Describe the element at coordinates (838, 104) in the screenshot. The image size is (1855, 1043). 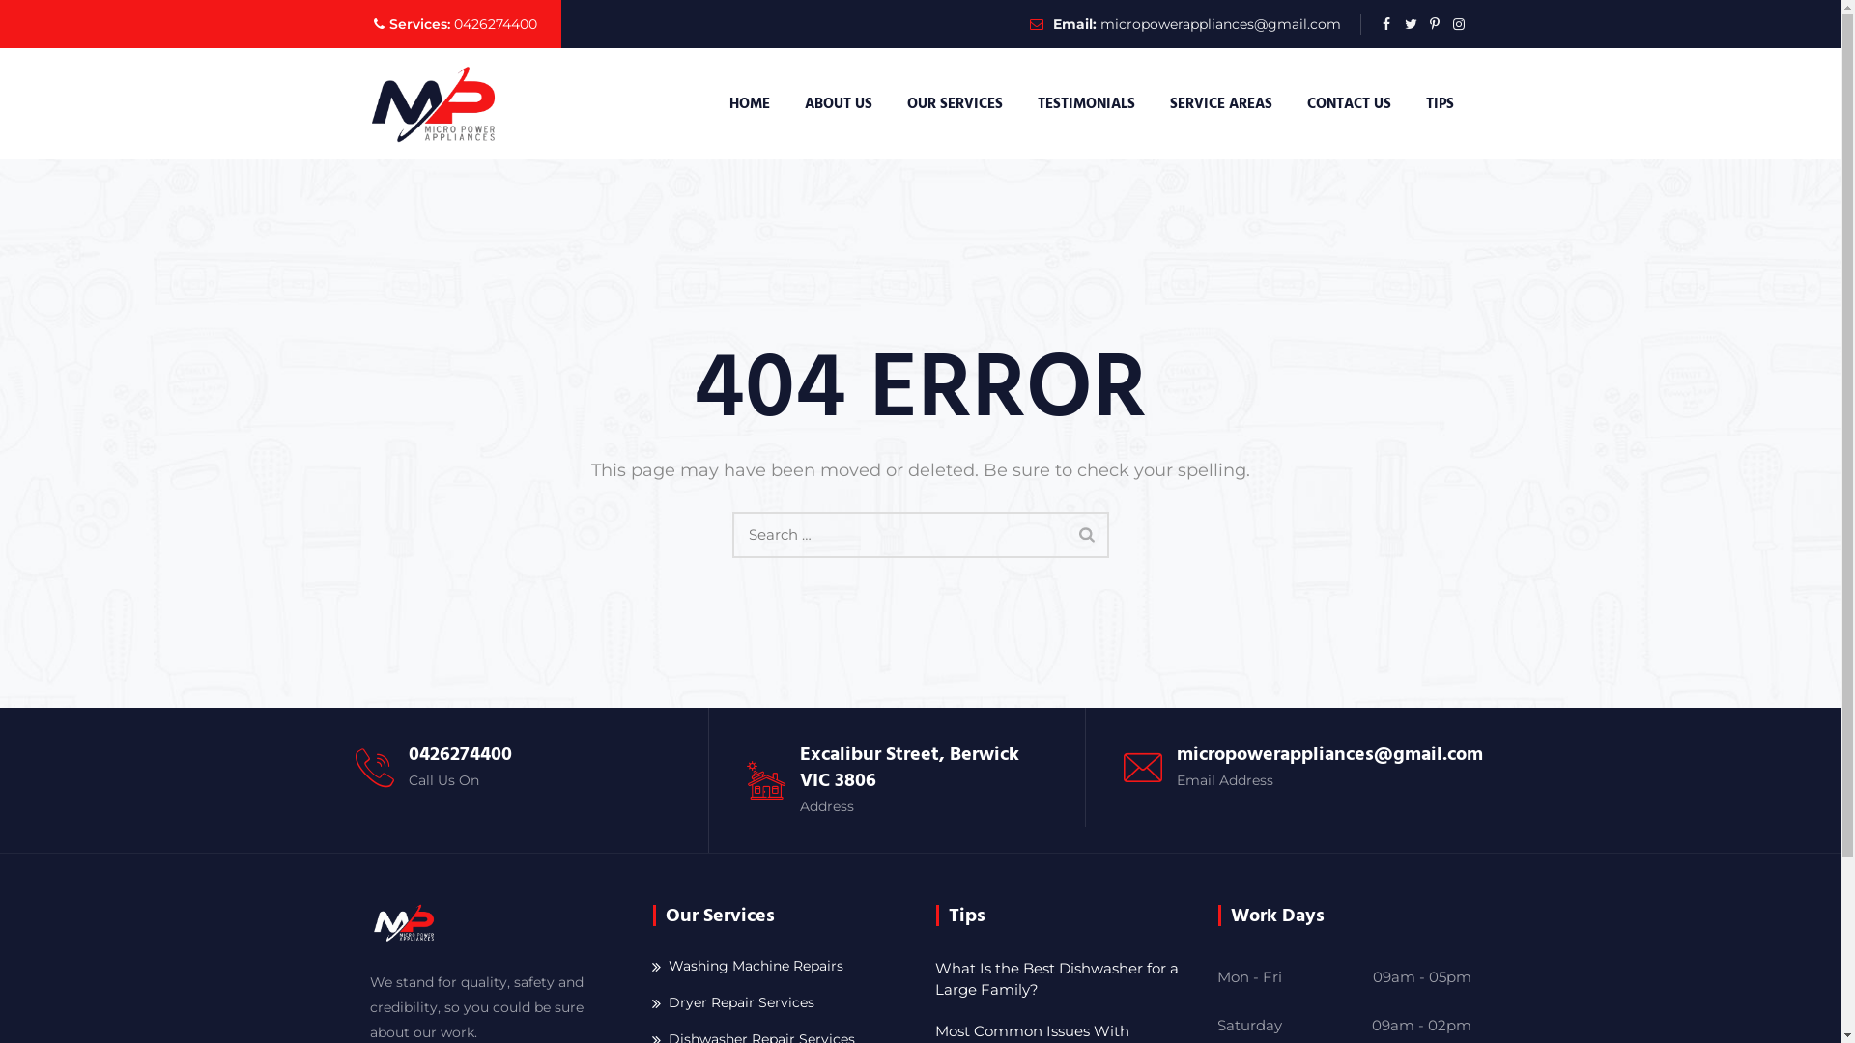
I see `ABOUT US` at that location.